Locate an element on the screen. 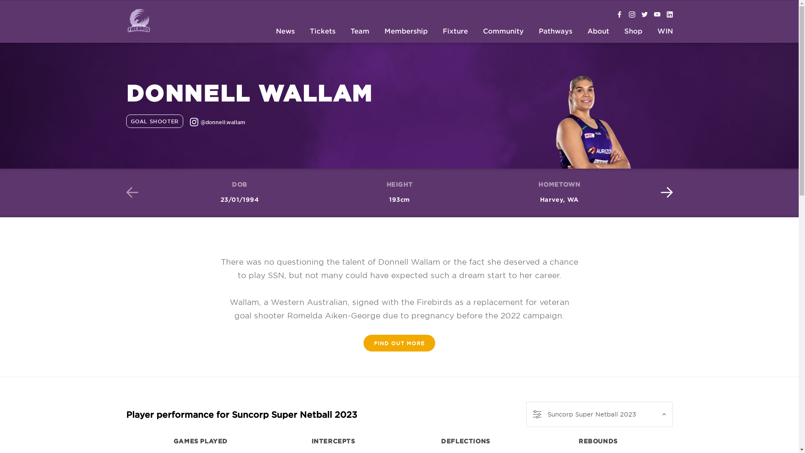 The height and width of the screenshot is (453, 805). Pathways is located at coordinates (556, 32).